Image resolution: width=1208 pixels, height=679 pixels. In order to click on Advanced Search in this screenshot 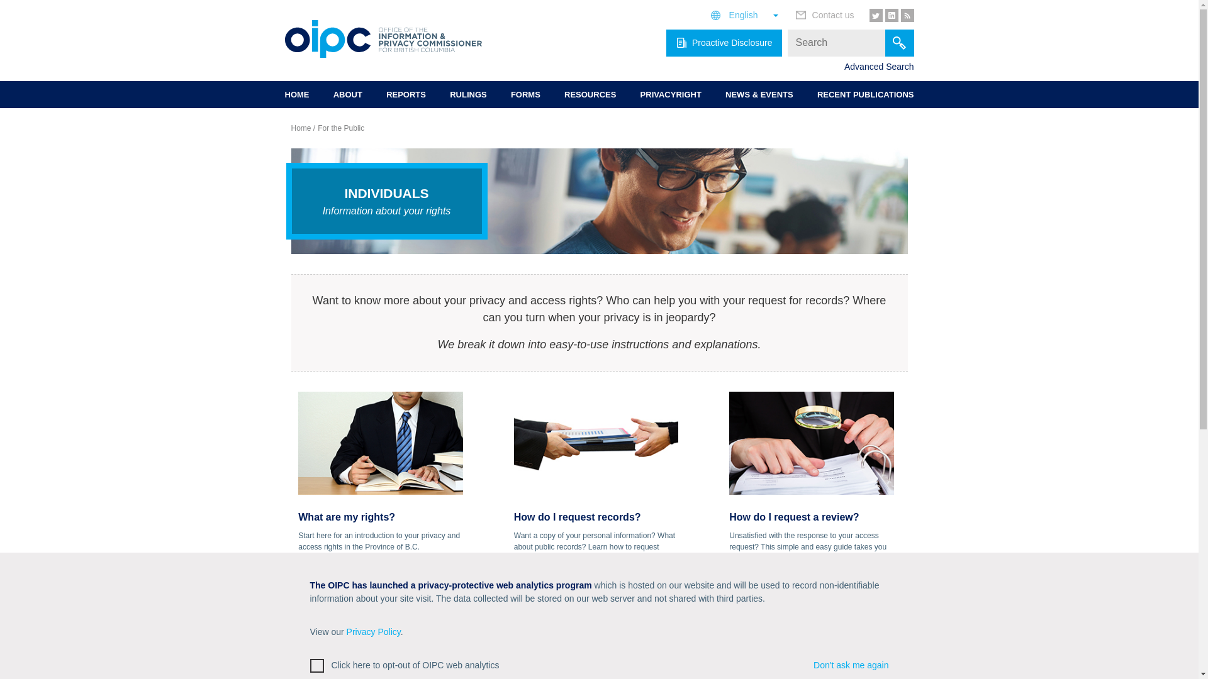, I will do `click(880, 67)`.